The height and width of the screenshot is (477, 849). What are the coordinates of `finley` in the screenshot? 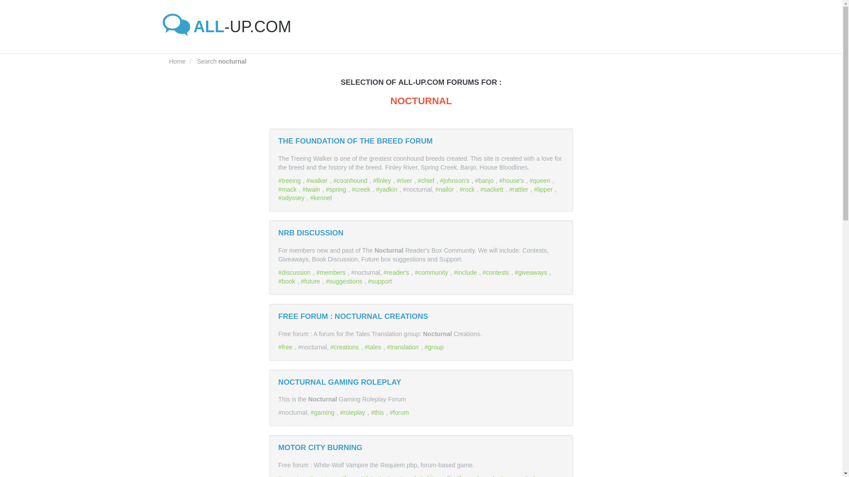 It's located at (383, 180).